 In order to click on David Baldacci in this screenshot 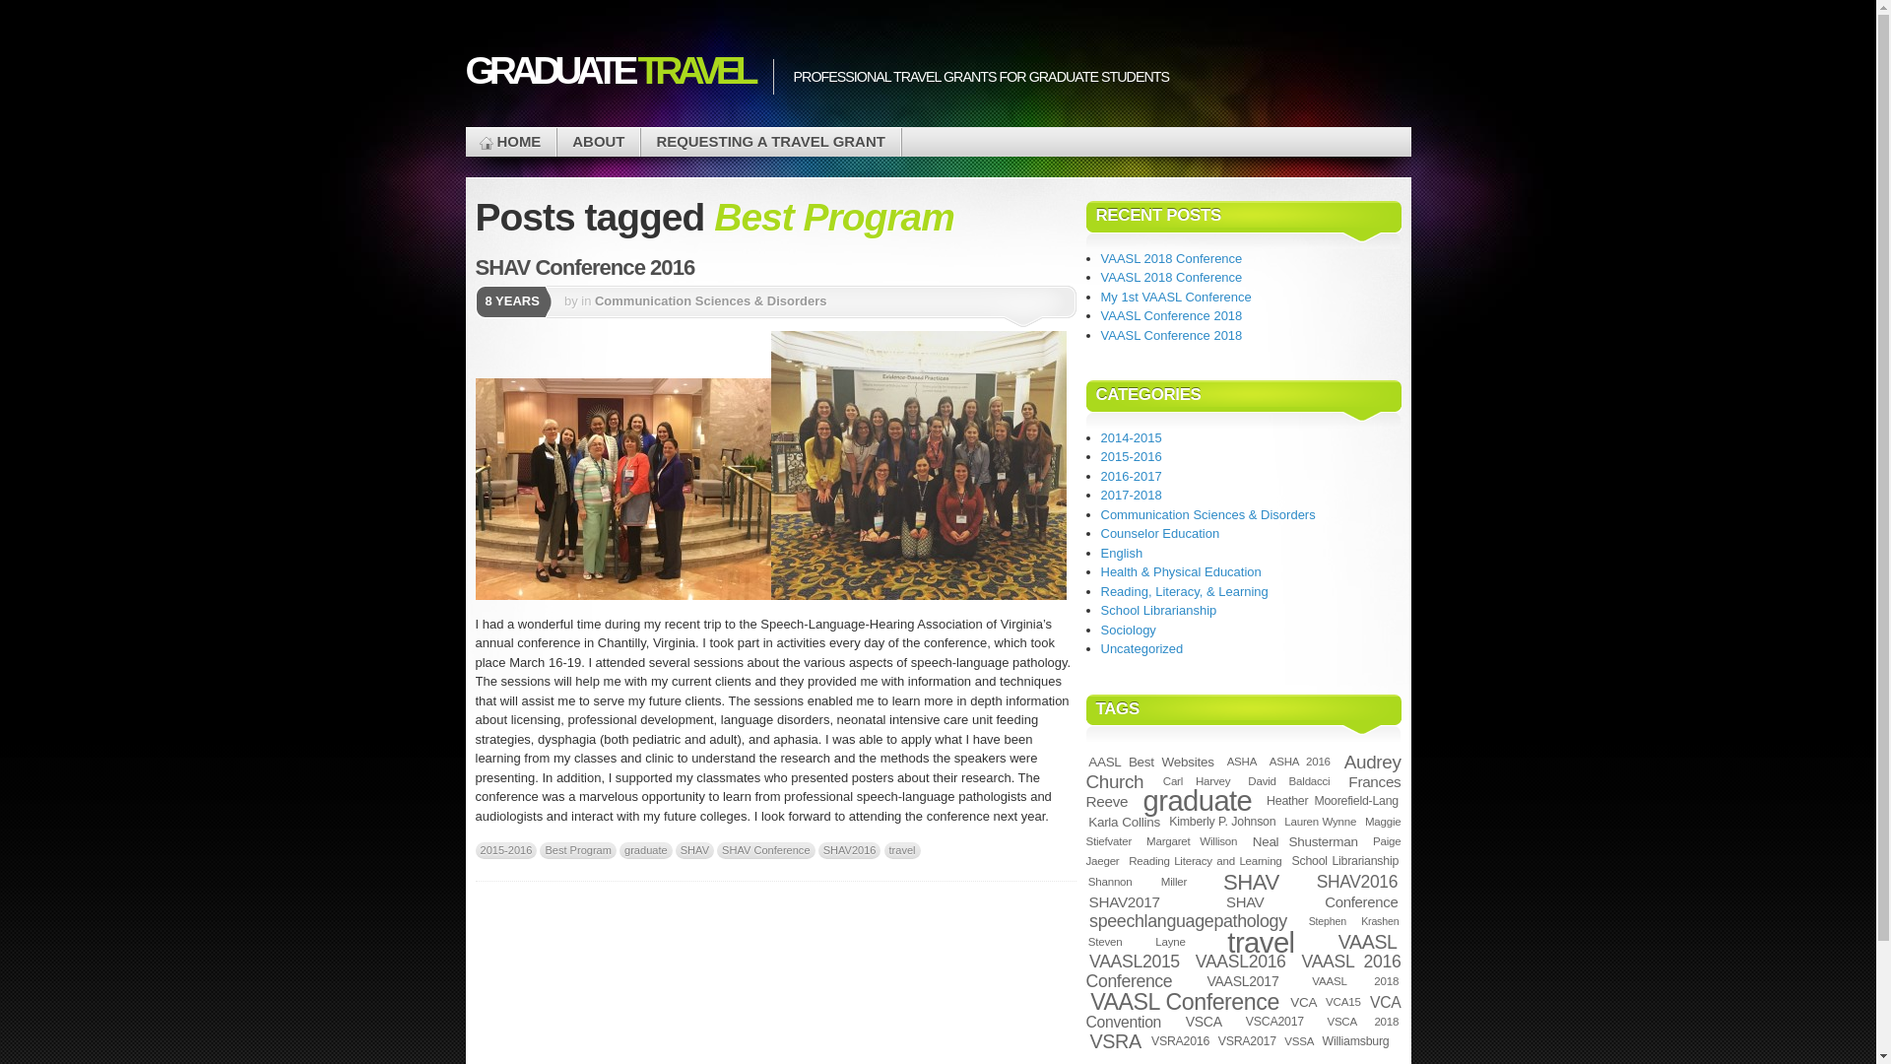, I will do `click(1289, 781)`.